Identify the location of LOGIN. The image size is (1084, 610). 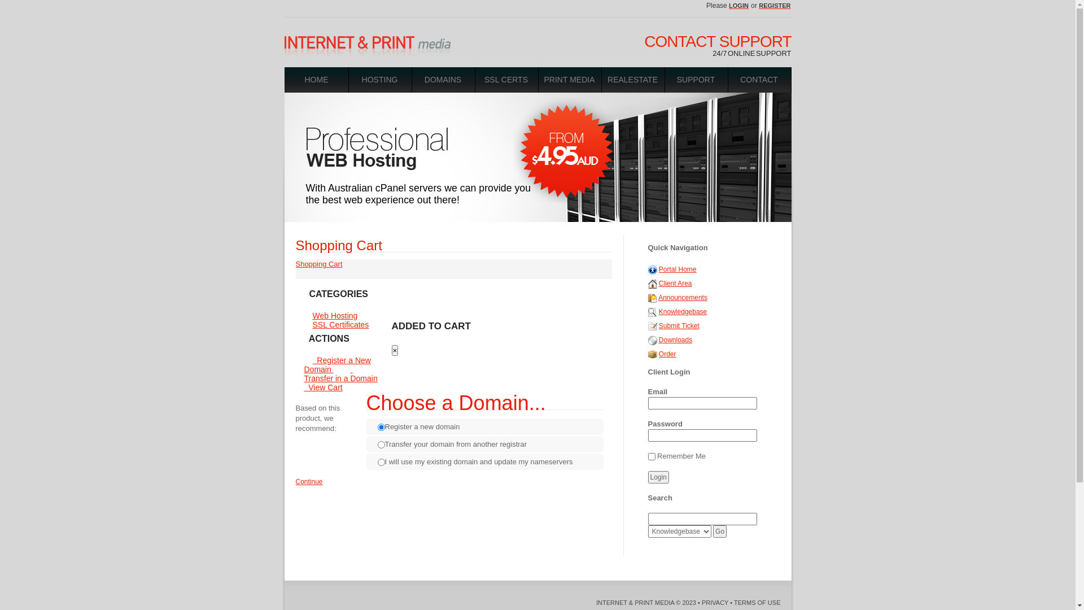
(739, 6).